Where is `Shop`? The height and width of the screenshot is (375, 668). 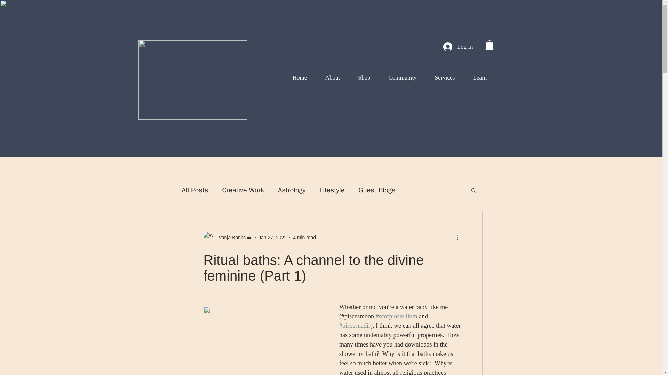 Shop is located at coordinates (364, 78).